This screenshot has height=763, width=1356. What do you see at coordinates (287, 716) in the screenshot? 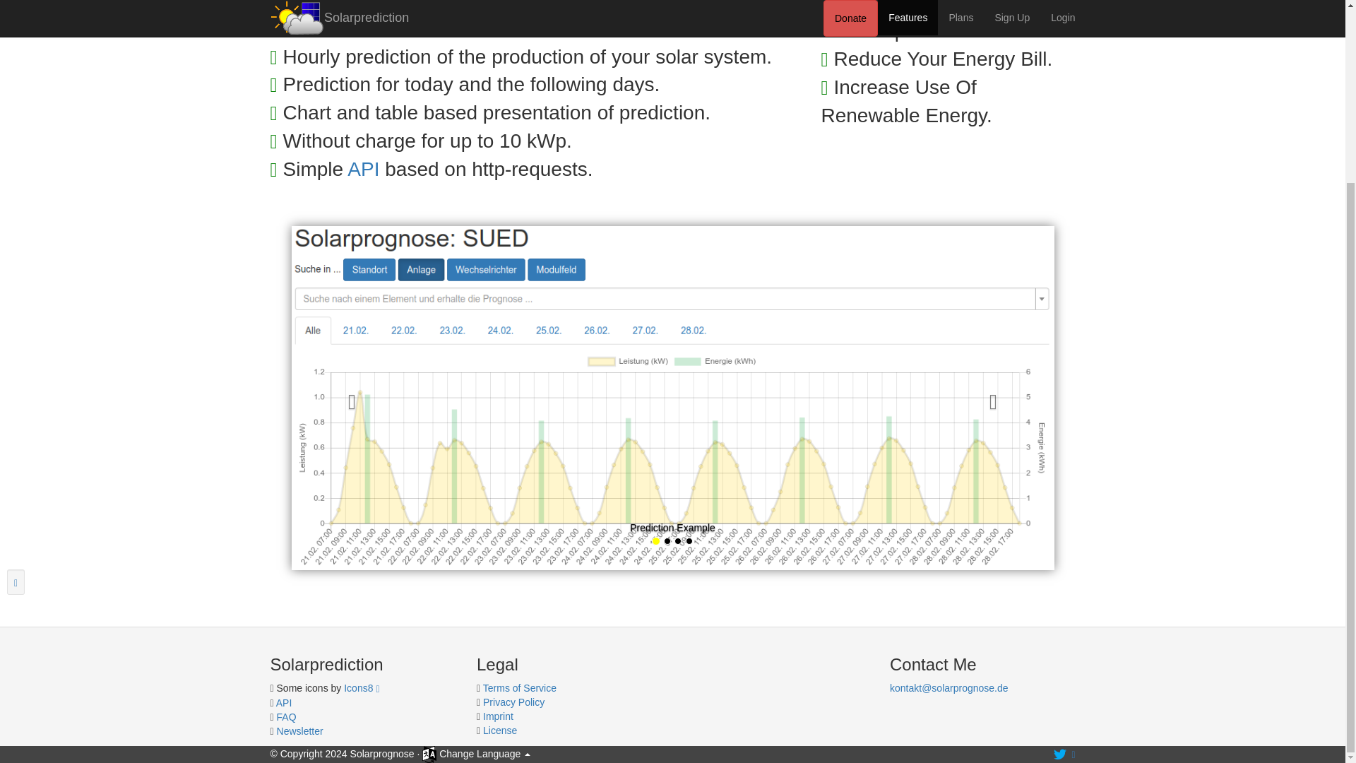
I see `FAQ` at bounding box center [287, 716].